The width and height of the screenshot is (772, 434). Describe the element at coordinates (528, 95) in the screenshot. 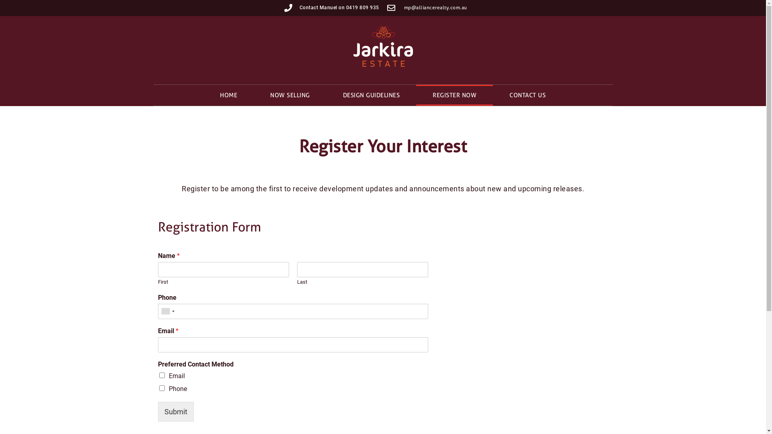

I see `CONTACT US` at that location.